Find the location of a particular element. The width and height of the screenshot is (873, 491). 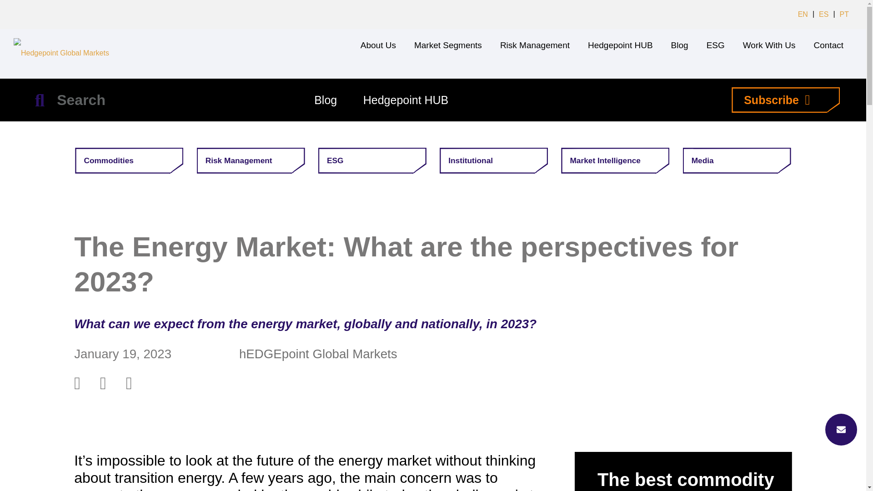

EN is located at coordinates (803, 15).